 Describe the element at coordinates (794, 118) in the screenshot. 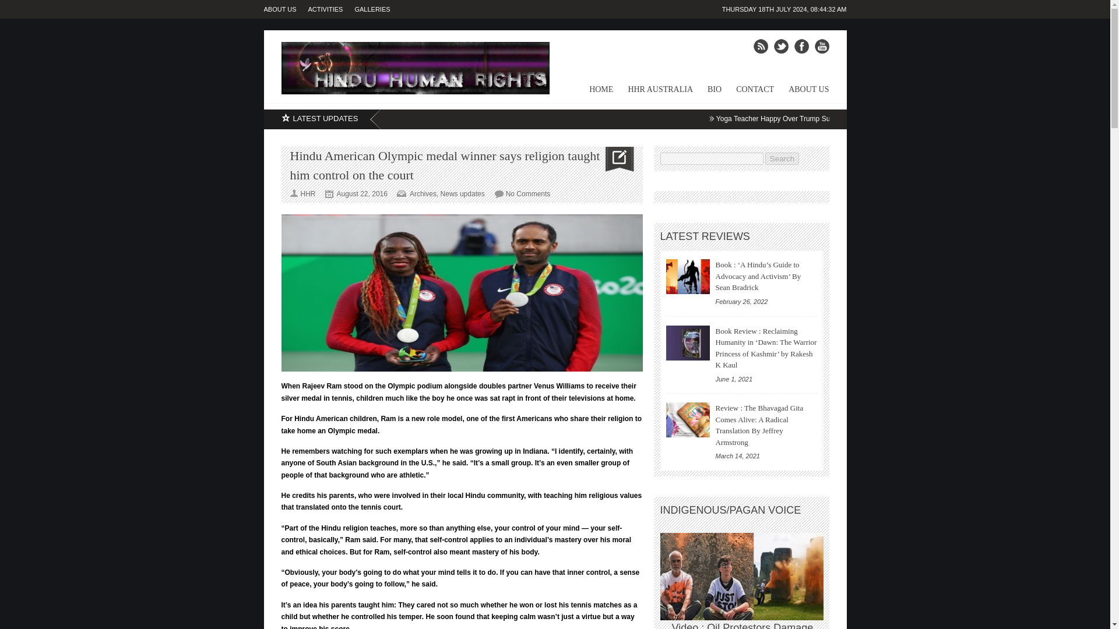

I see `Yoga Teacher Happy Over Trump Supporter Killed` at that location.